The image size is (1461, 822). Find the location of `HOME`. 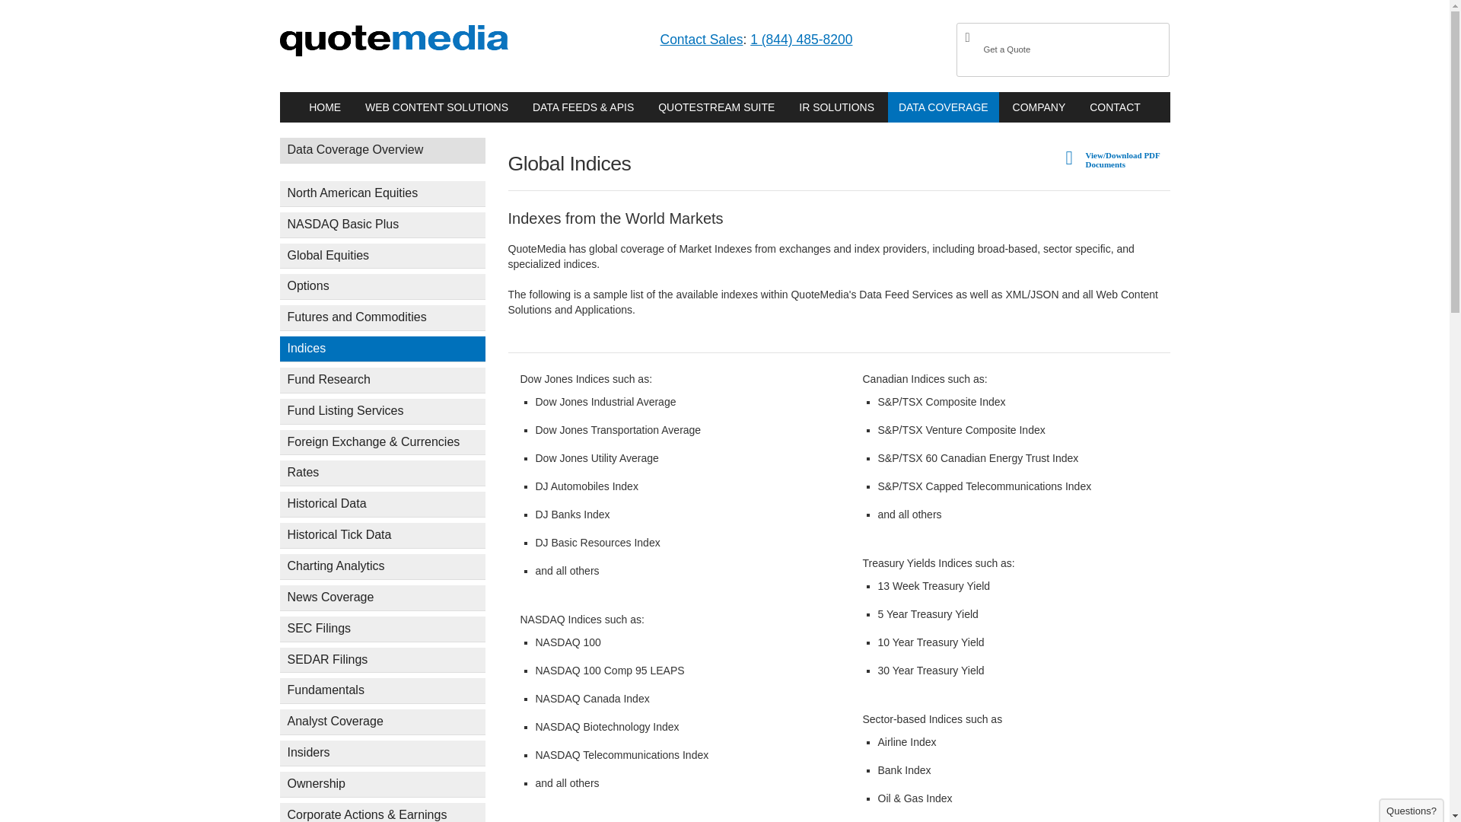

HOME is located at coordinates (324, 107).